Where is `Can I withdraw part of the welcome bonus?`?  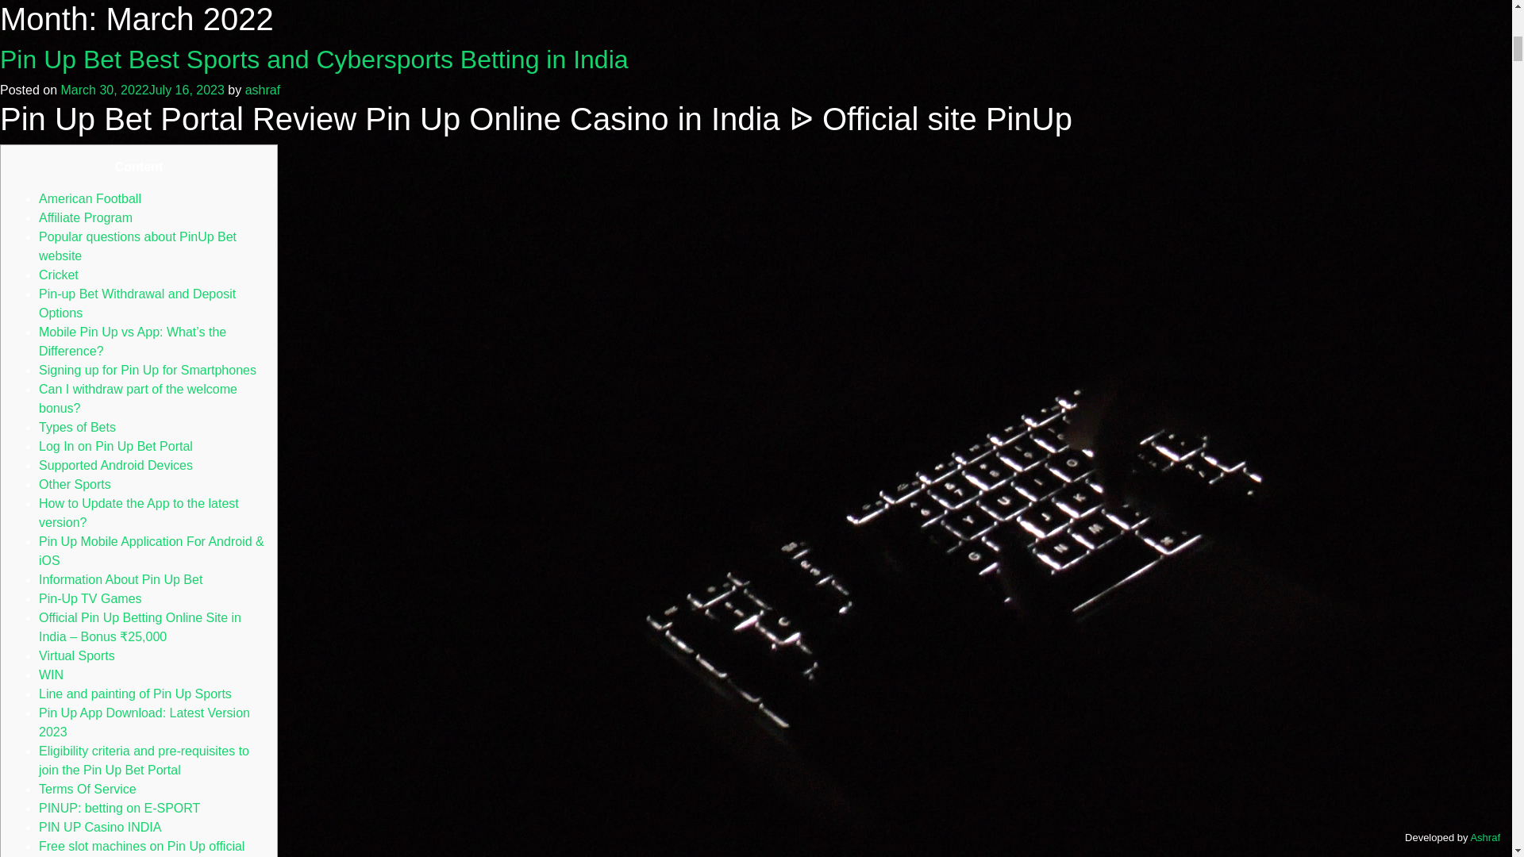 Can I withdraw part of the welcome bonus? is located at coordinates (138, 398).